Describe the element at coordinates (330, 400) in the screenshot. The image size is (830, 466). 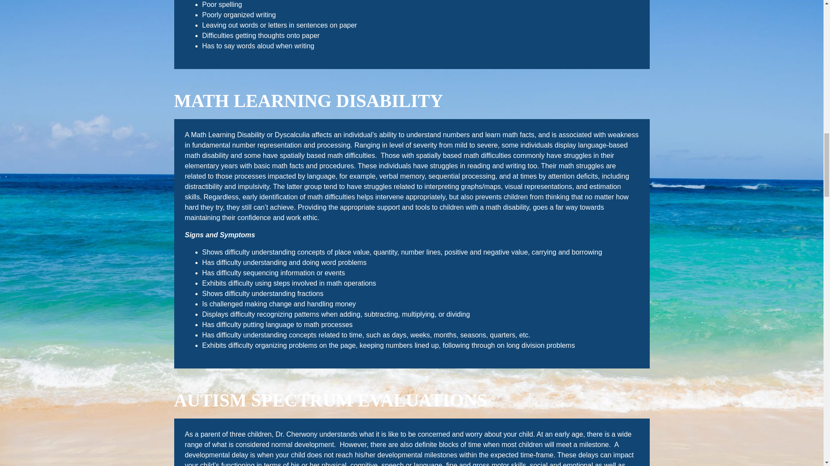
I see `AUTISM SPECTRUM EVALUATIONS` at that location.